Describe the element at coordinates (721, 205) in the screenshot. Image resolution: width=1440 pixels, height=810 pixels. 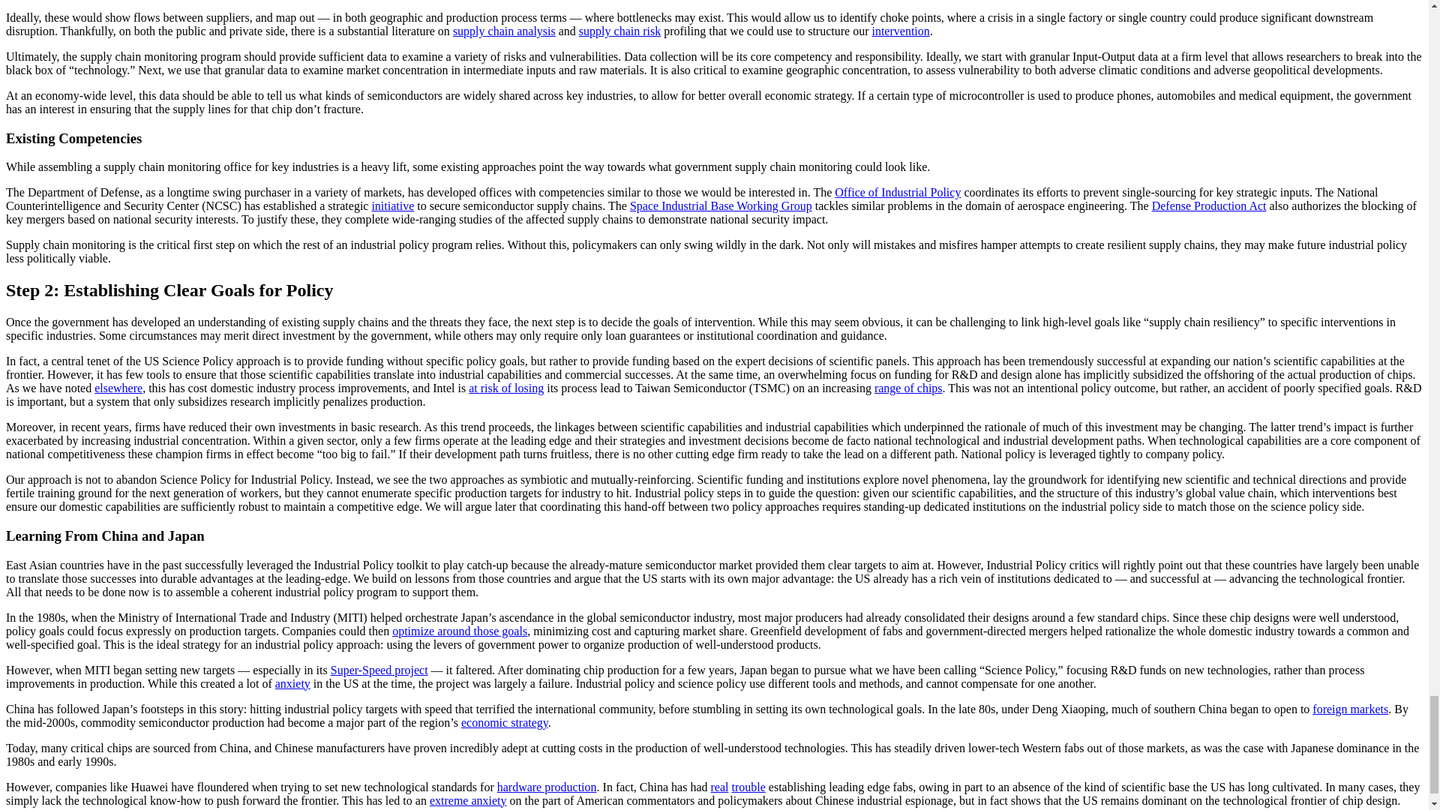
I see `Space Industrial Base Working Group` at that location.